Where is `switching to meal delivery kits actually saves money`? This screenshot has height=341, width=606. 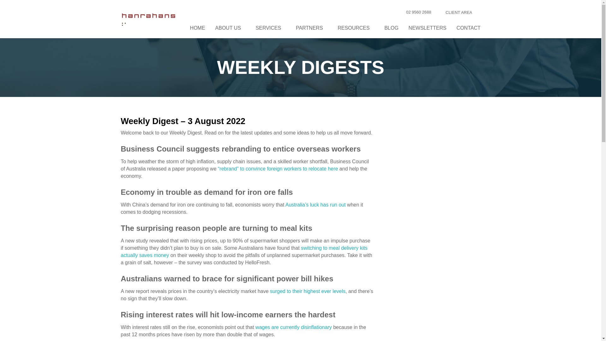
switching to meal delivery kits actually saves money is located at coordinates (244, 251).